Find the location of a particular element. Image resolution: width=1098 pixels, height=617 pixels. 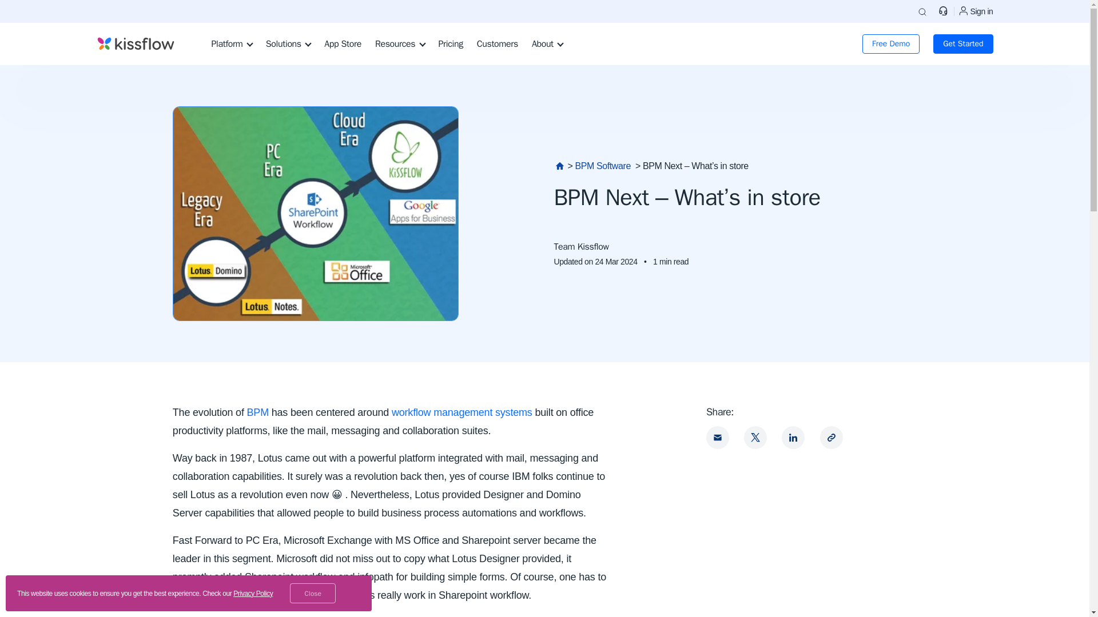

Sign in is located at coordinates (974, 11).